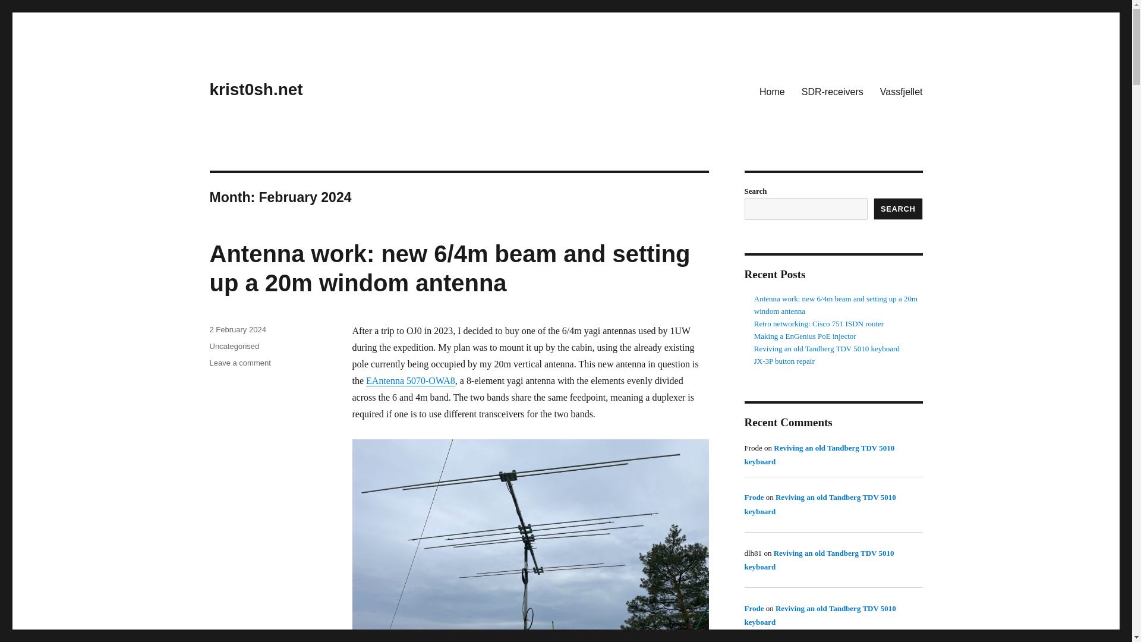 The width and height of the screenshot is (1141, 642). What do you see at coordinates (237, 329) in the screenshot?
I see `2 February 2024` at bounding box center [237, 329].